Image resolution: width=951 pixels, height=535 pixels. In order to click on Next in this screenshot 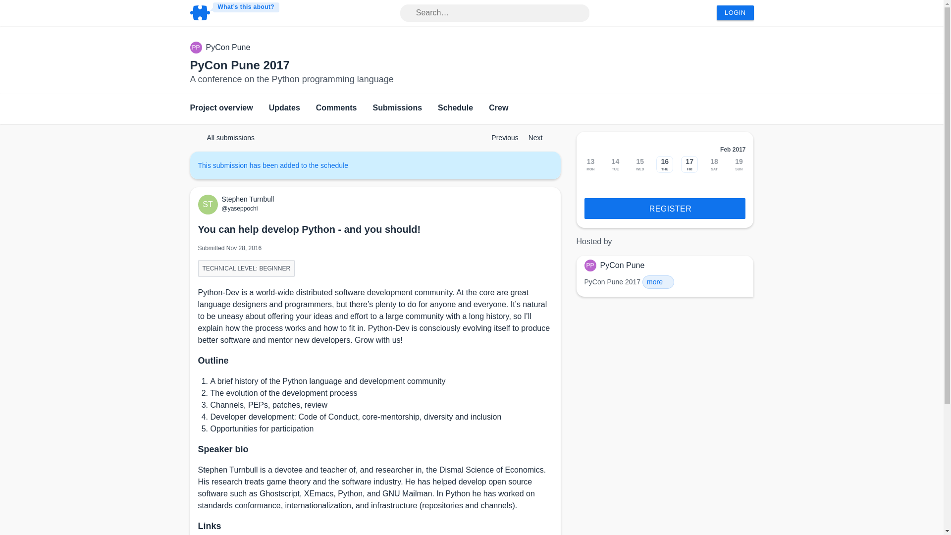, I will do `click(540, 138)`.